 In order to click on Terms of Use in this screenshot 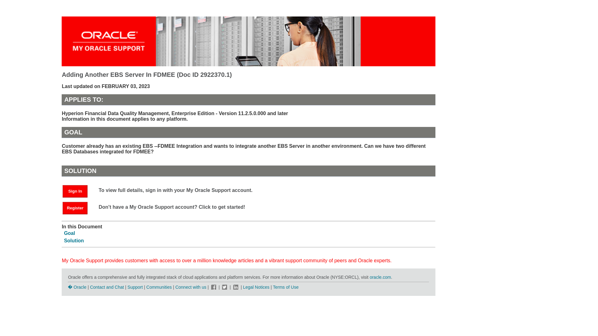, I will do `click(285, 287)`.